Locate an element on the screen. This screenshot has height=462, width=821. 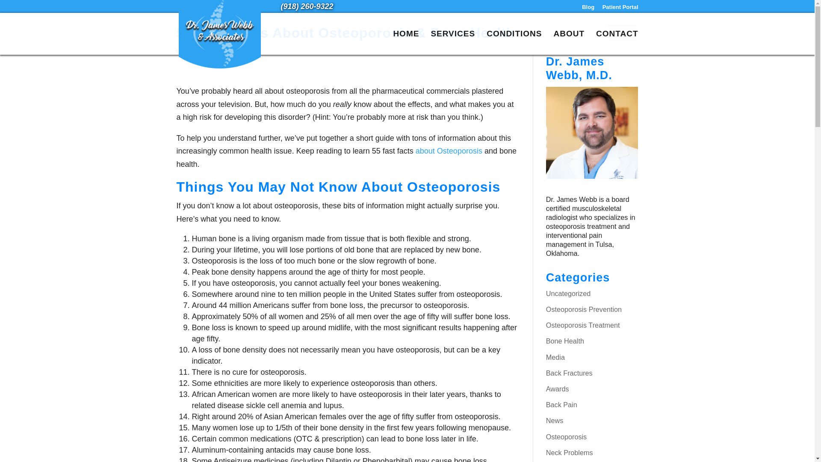
Osteoporosis is located at coordinates (566, 436).